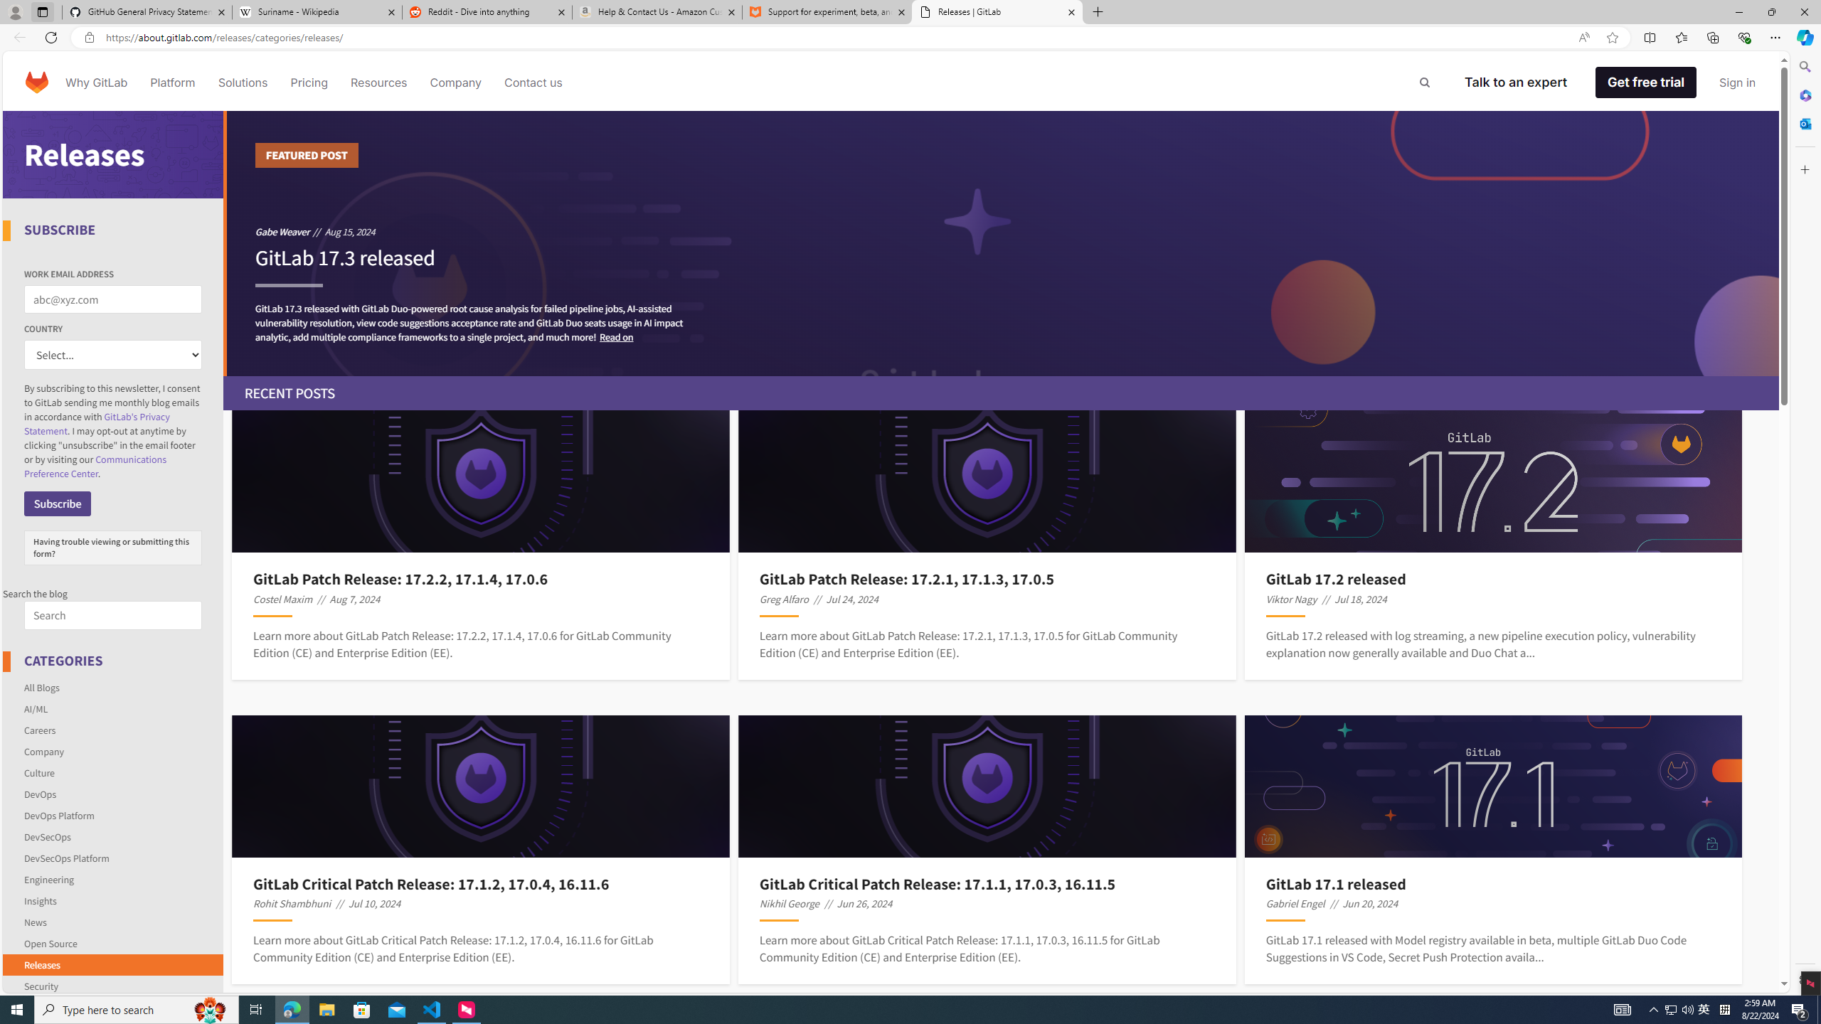 The height and width of the screenshot is (1024, 1821). I want to click on GitLab Critical Patch Release: 17.1.2, 17.0.4, 16.11.6, so click(480, 883).